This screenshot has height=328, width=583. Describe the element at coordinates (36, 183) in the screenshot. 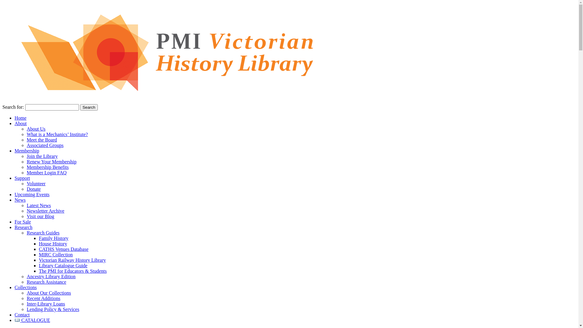

I see `Volunteer` at that location.